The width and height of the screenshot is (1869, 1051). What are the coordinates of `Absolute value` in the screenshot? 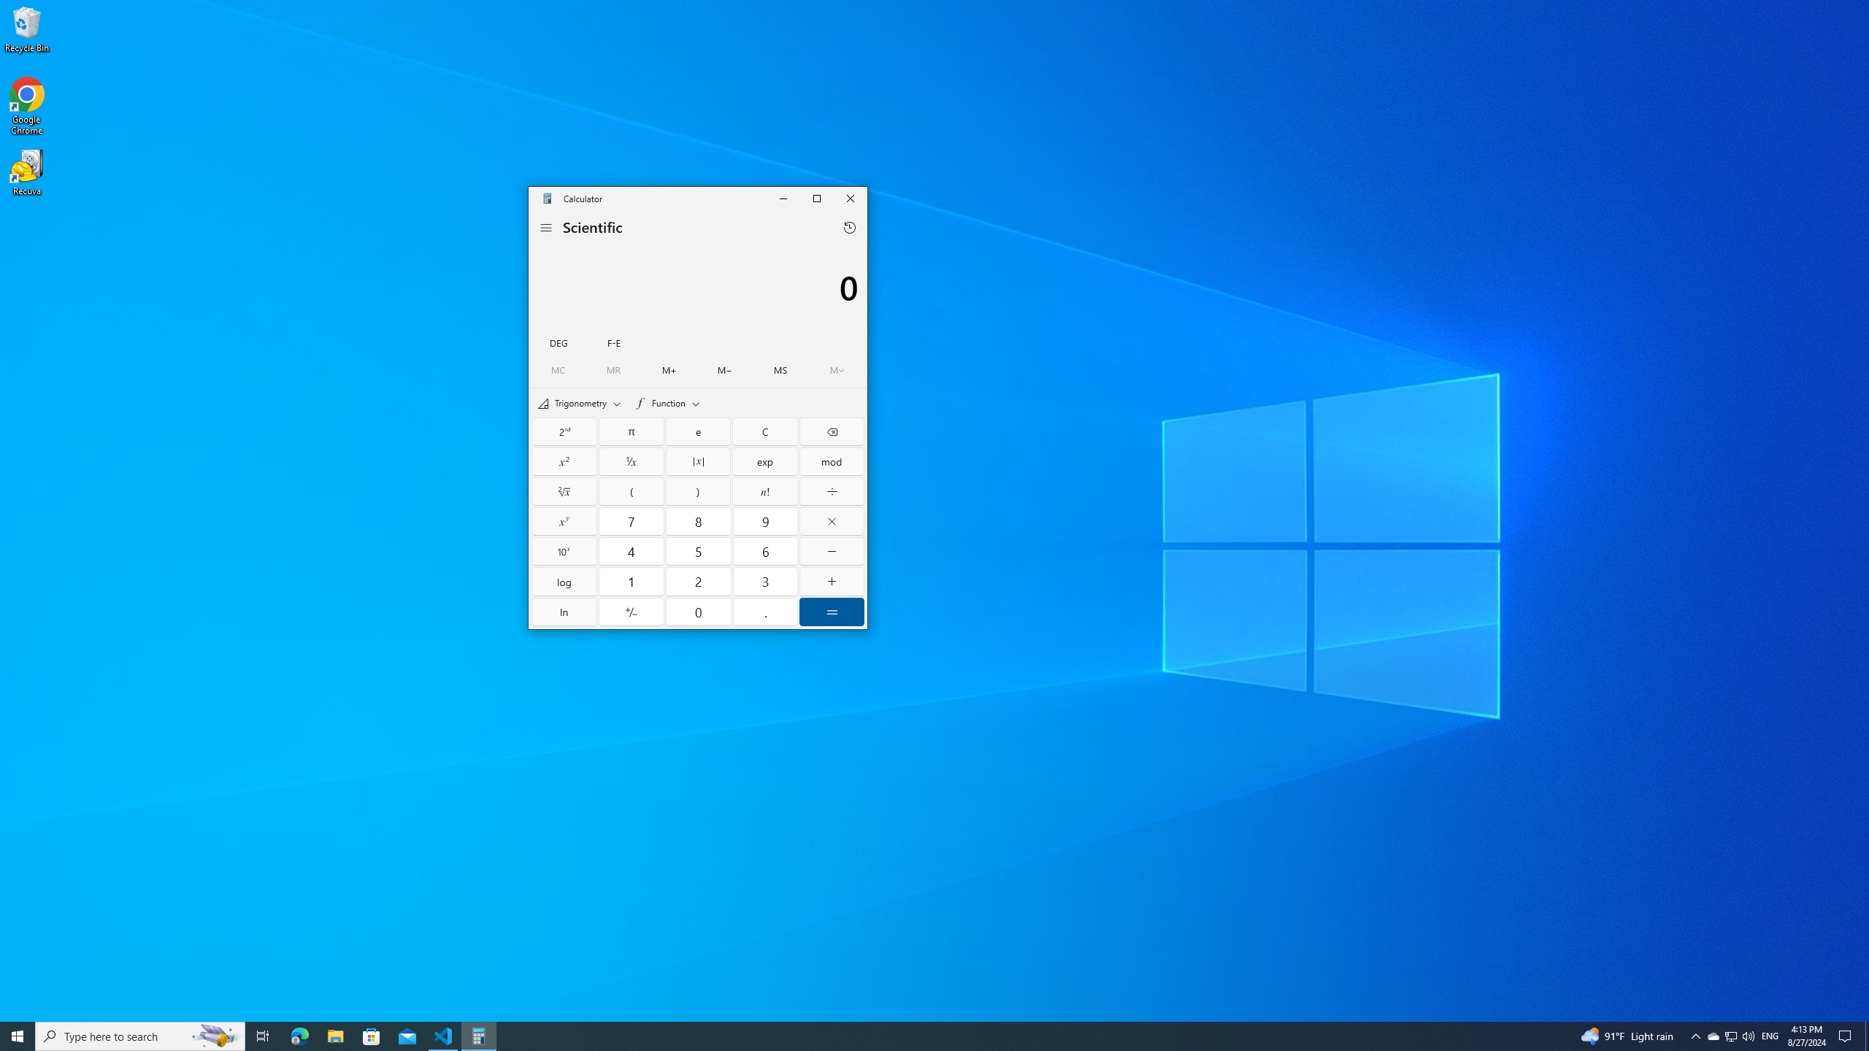 It's located at (698, 461).